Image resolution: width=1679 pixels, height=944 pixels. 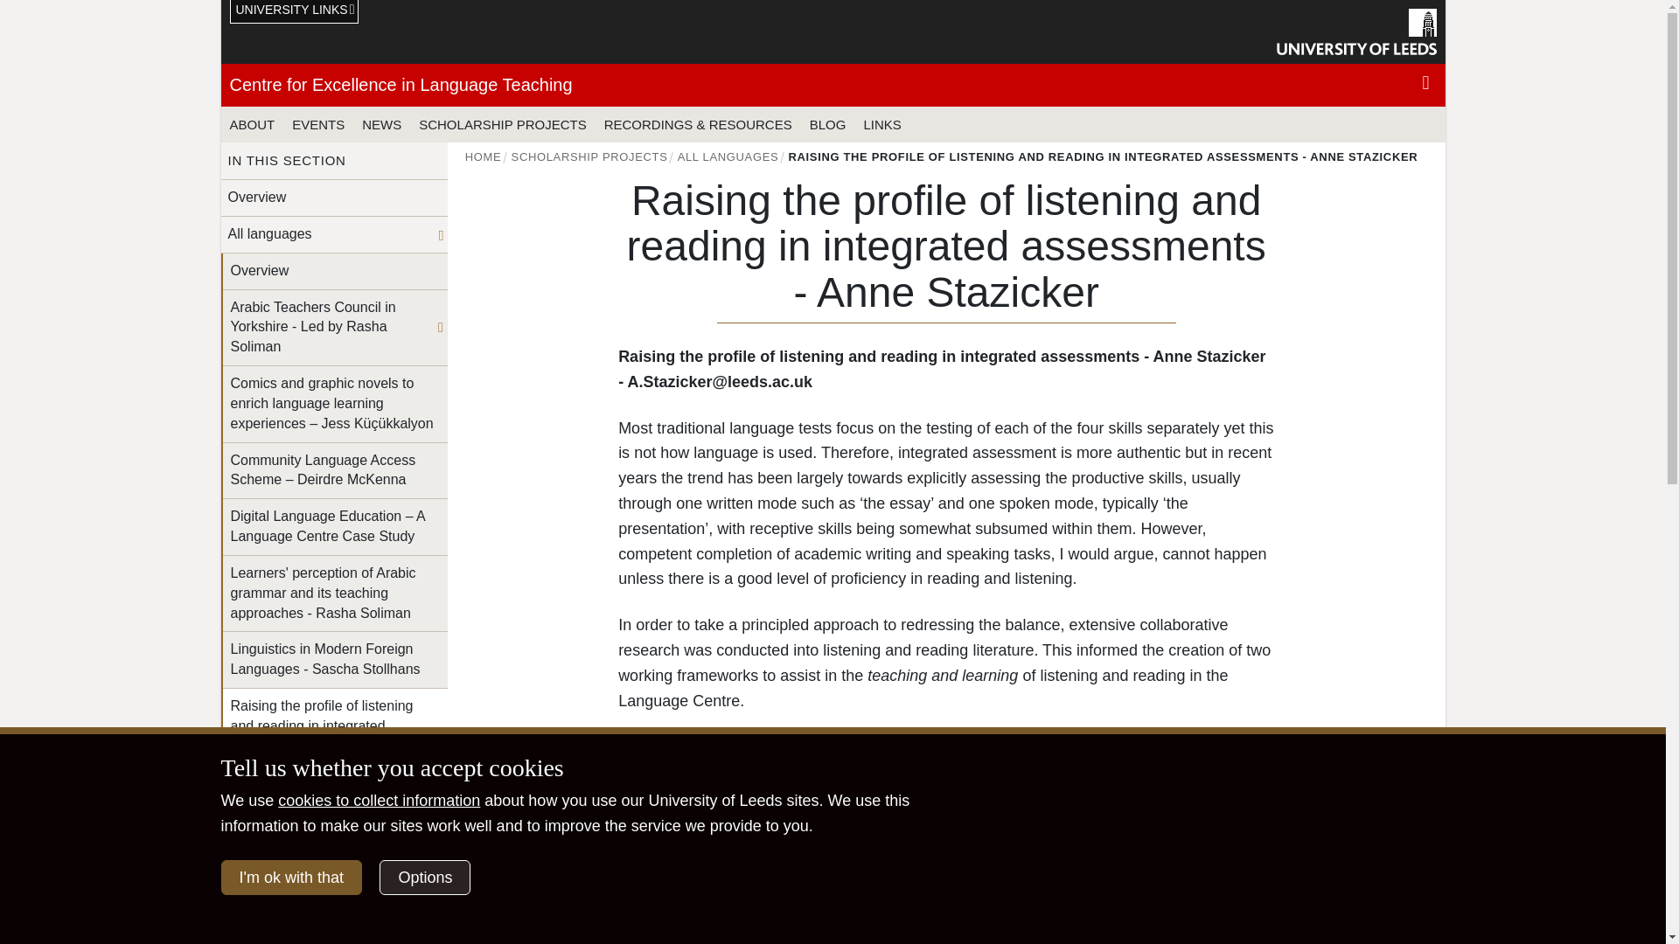 What do you see at coordinates (294, 12) in the screenshot?
I see `UNIVERSITY LINKS` at bounding box center [294, 12].